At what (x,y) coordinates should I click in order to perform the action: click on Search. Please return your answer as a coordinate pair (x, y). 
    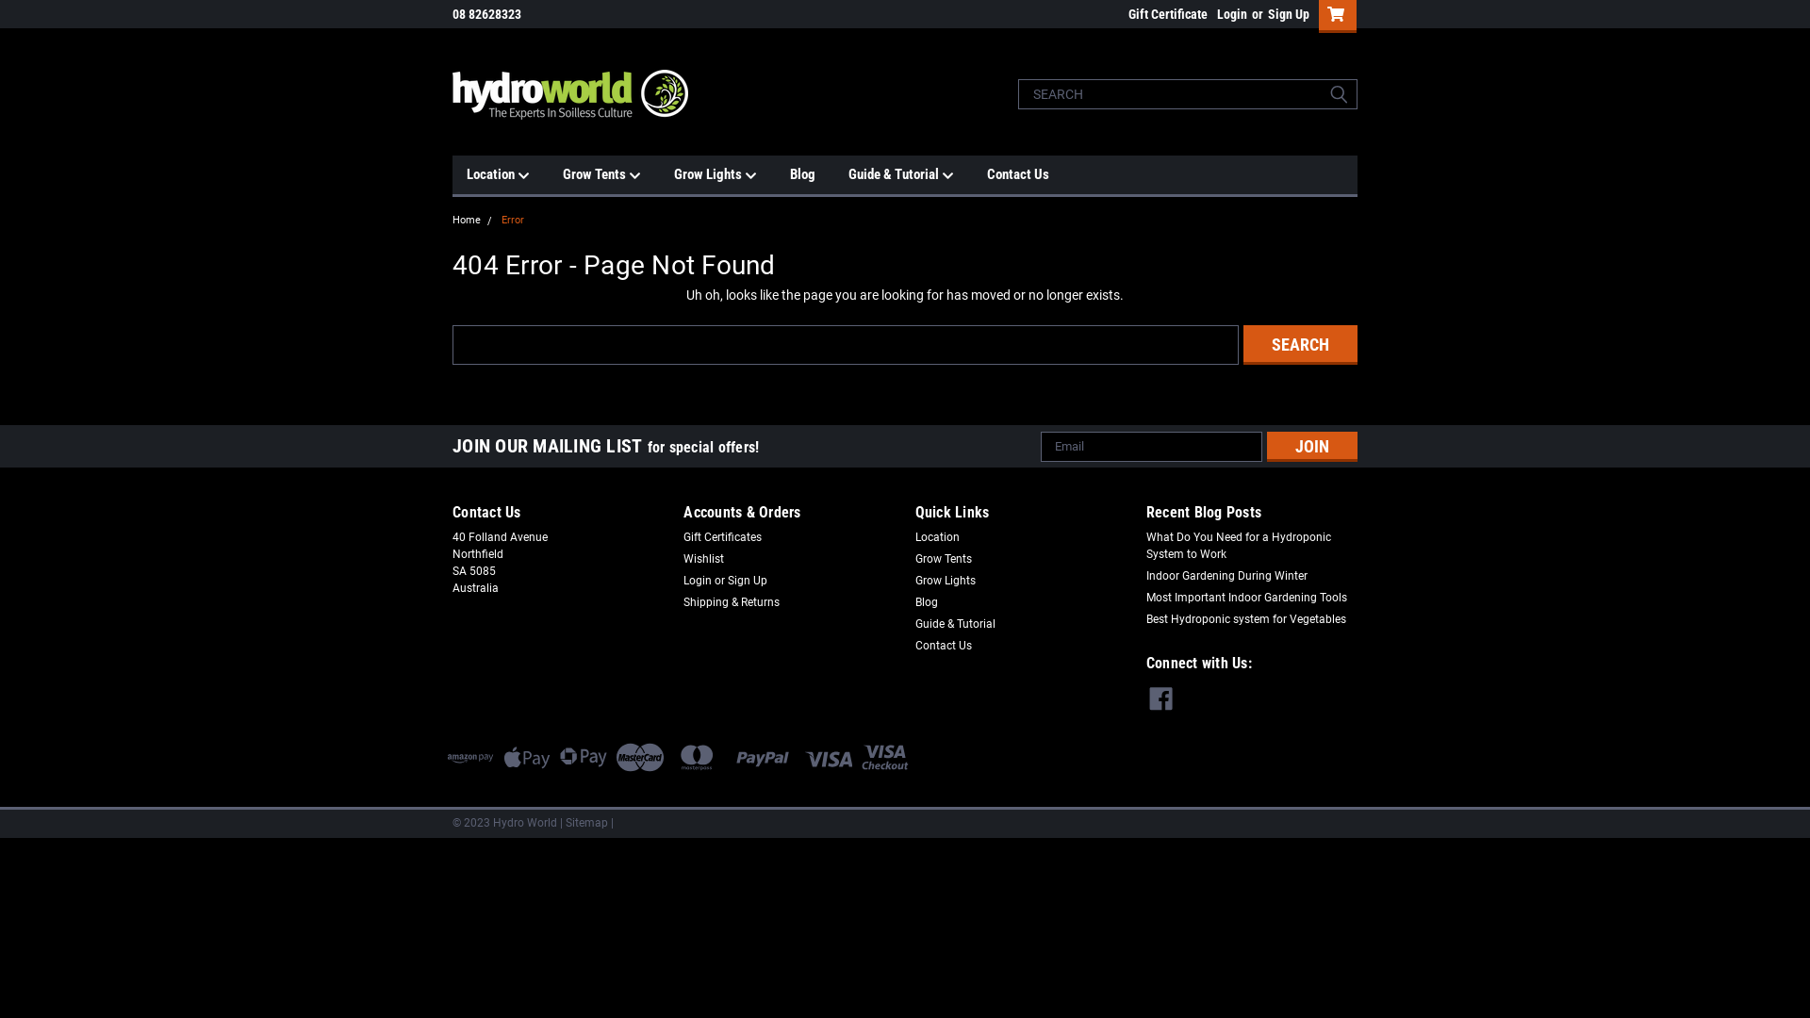
    Looking at the image, I should click on (1301, 344).